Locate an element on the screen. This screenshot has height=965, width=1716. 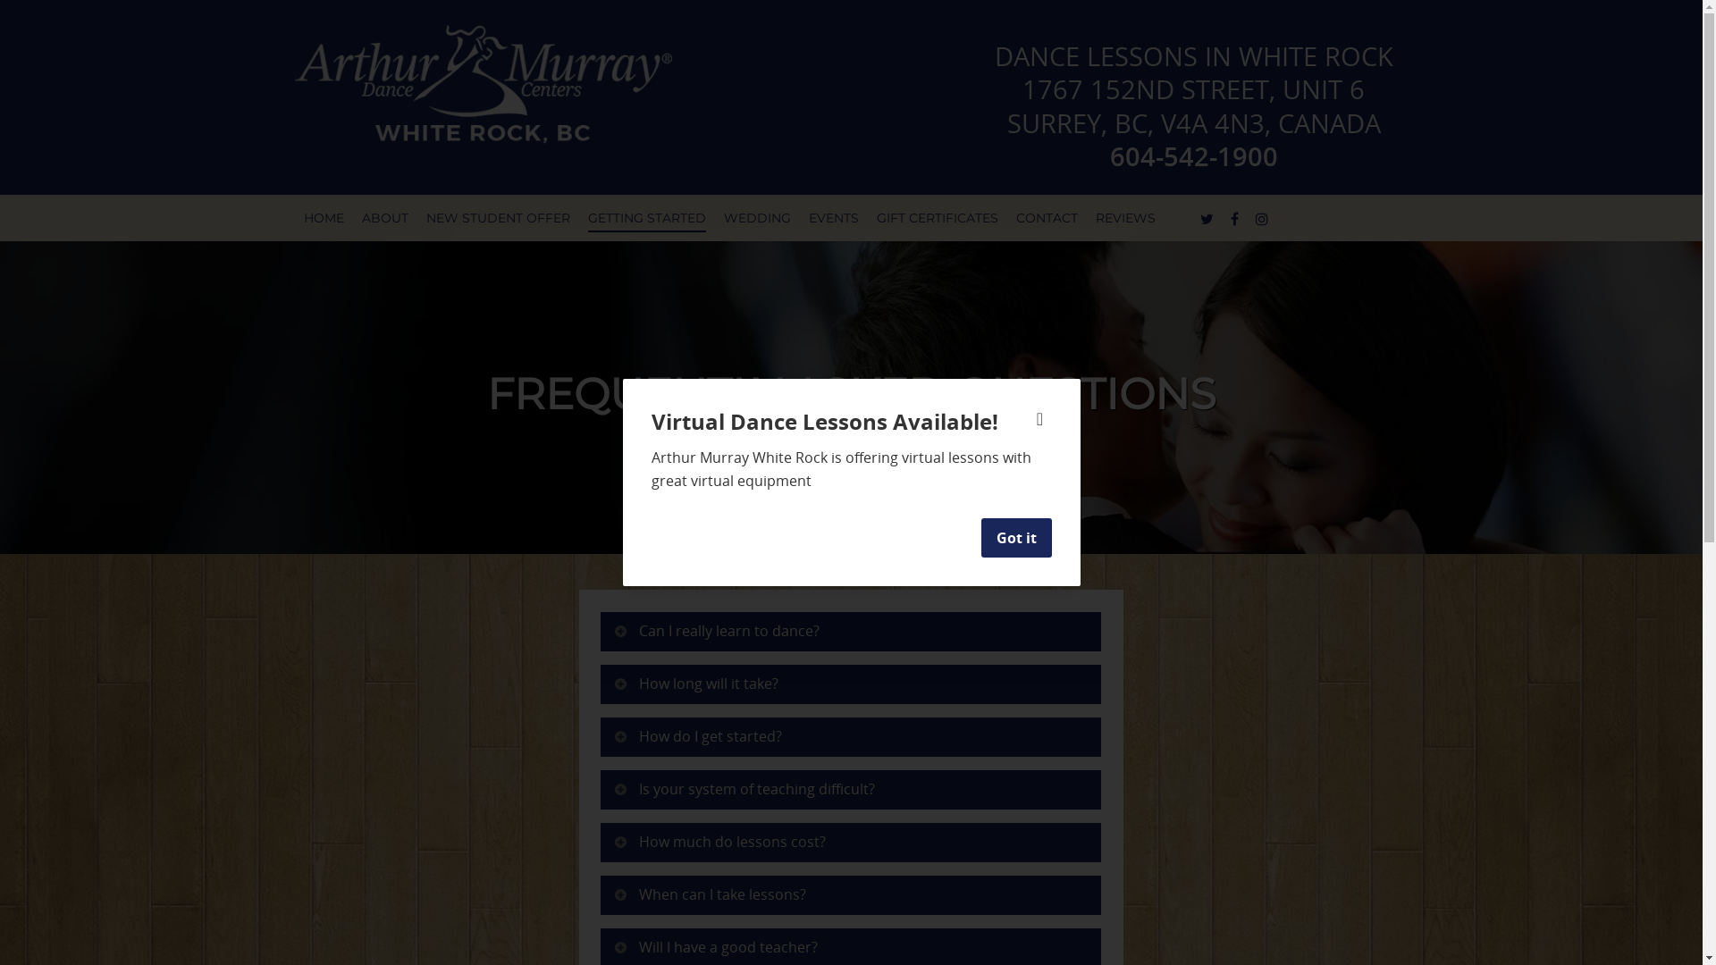
GIFT CERTIFICATES is located at coordinates (938, 219).